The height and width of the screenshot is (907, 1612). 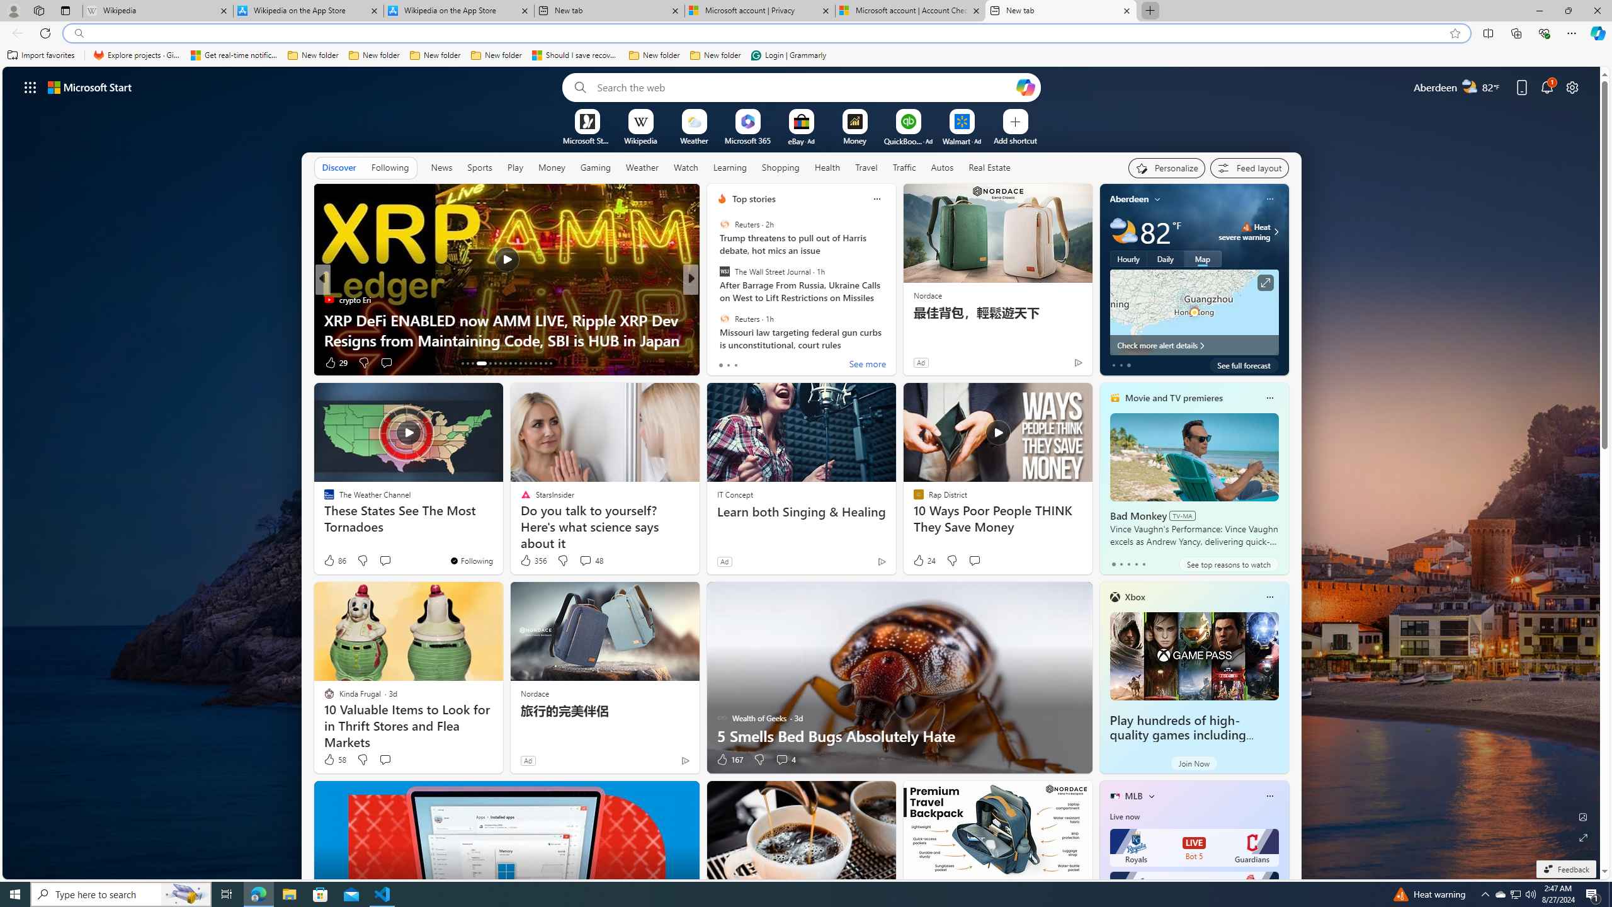 What do you see at coordinates (943, 167) in the screenshot?
I see `Autos` at bounding box center [943, 167].